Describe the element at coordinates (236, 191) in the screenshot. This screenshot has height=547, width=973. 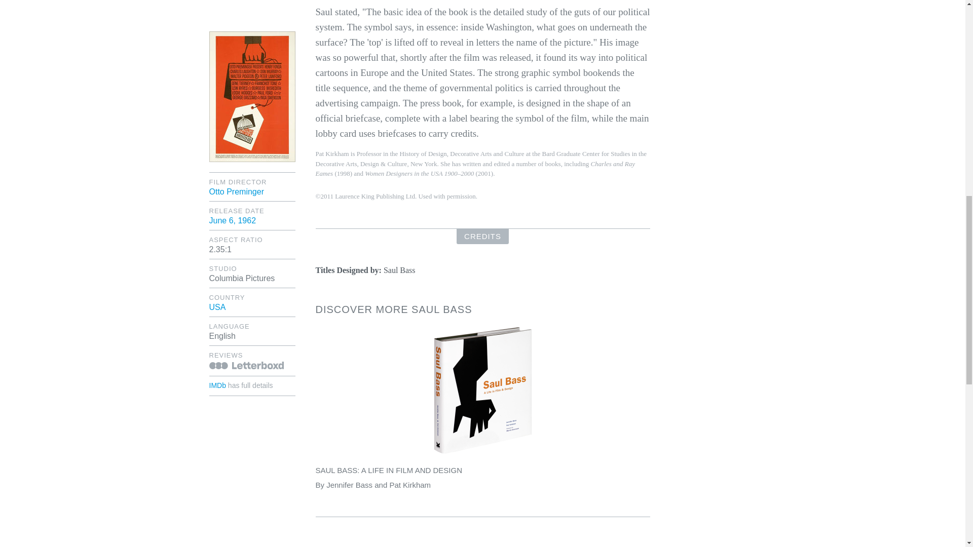
I see `Otto Preminger` at that location.